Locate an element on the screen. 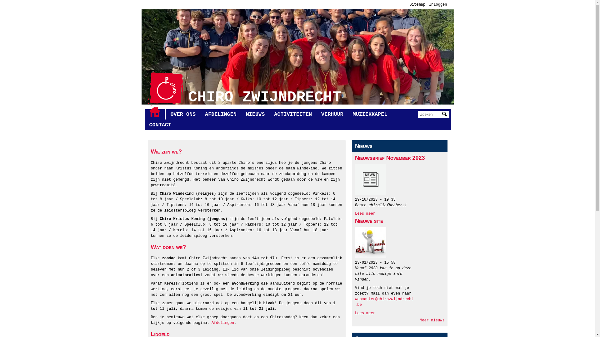  Sitemap is located at coordinates (417, 5).